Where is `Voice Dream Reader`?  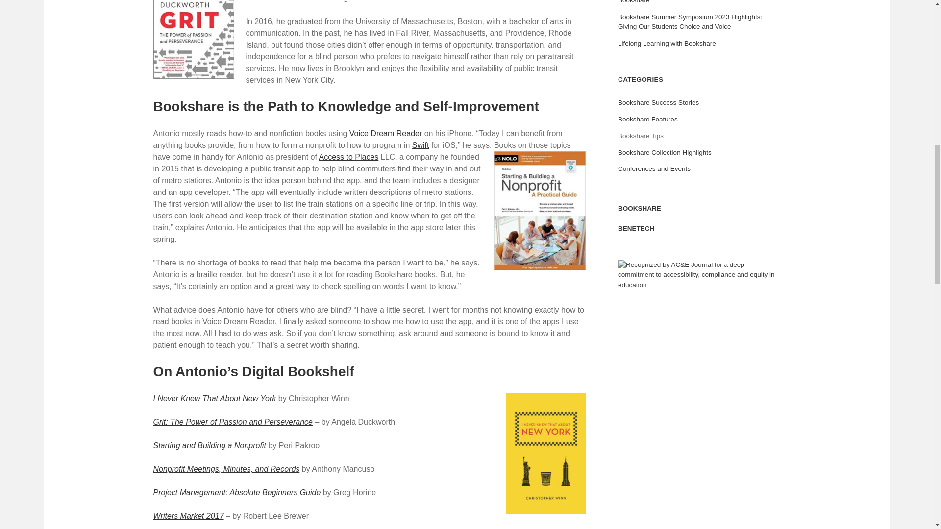 Voice Dream Reader is located at coordinates (386, 133).